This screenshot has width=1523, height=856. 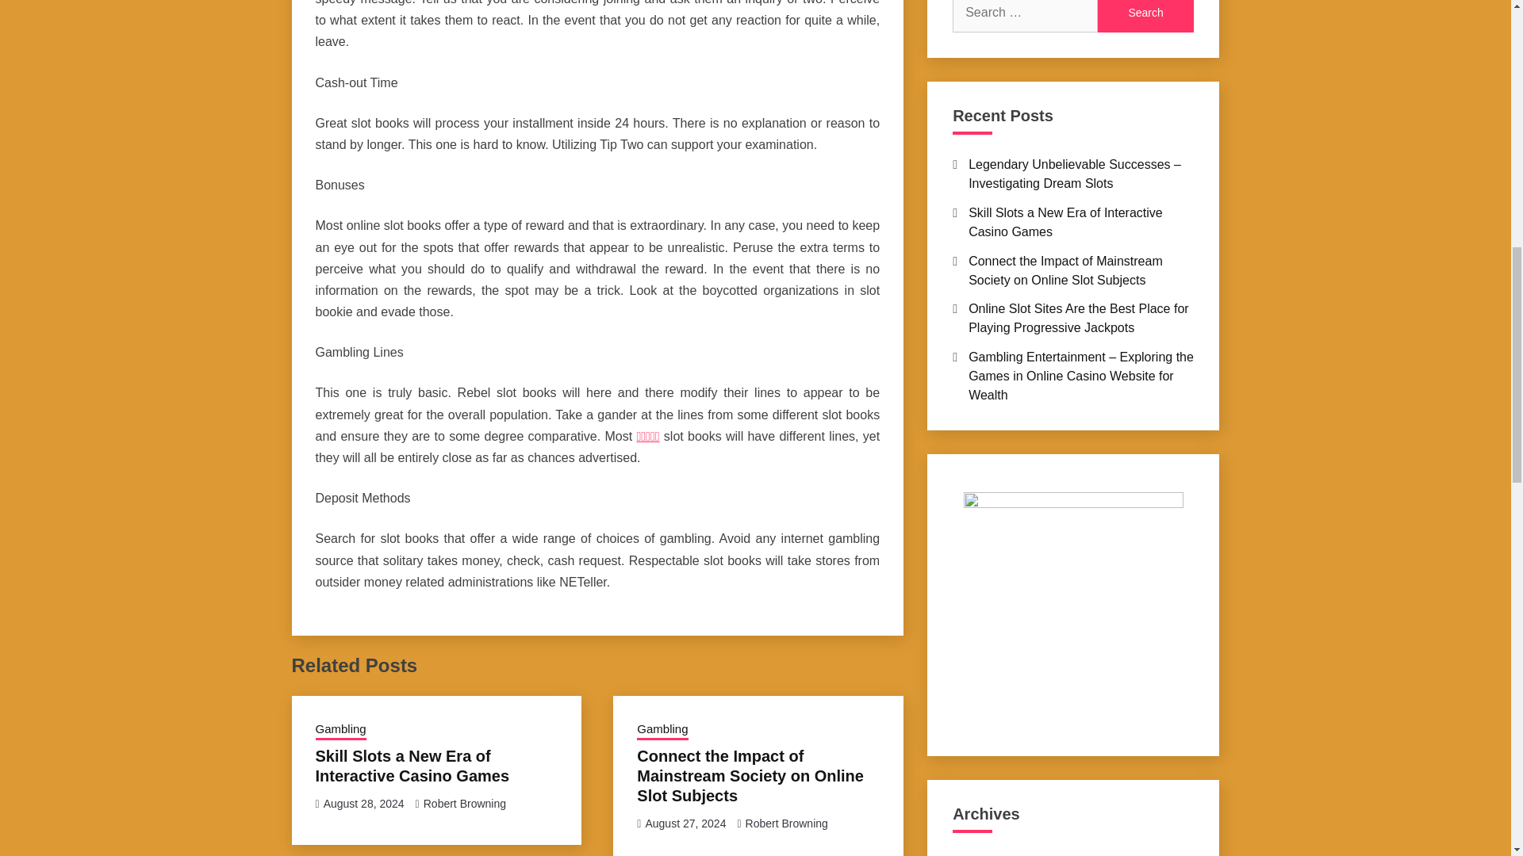 I want to click on Skill Slots a New Era of Interactive Casino Games, so click(x=412, y=766).